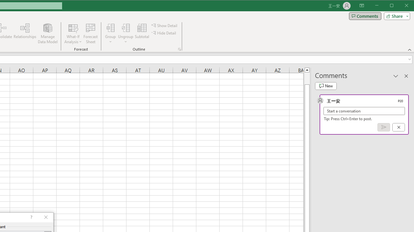 This screenshot has height=232, width=414. What do you see at coordinates (398, 127) in the screenshot?
I see `Cancel` at bounding box center [398, 127].